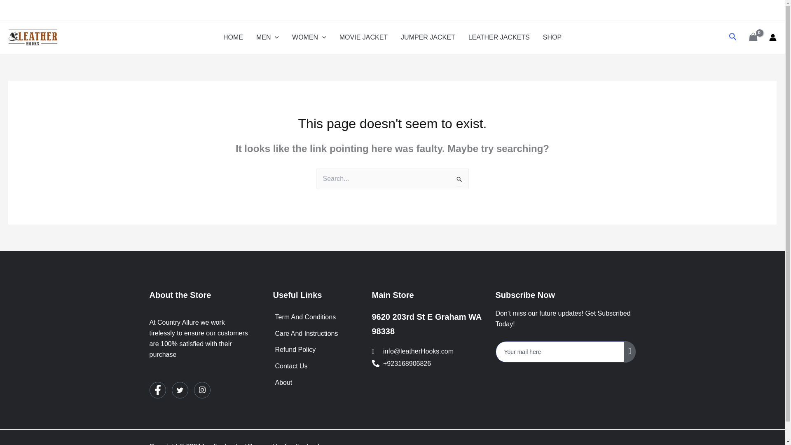 This screenshot has height=445, width=791. Describe the element at coordinates (363, 37) in the screenshot. I see `MOVIE JACKET` at that location.